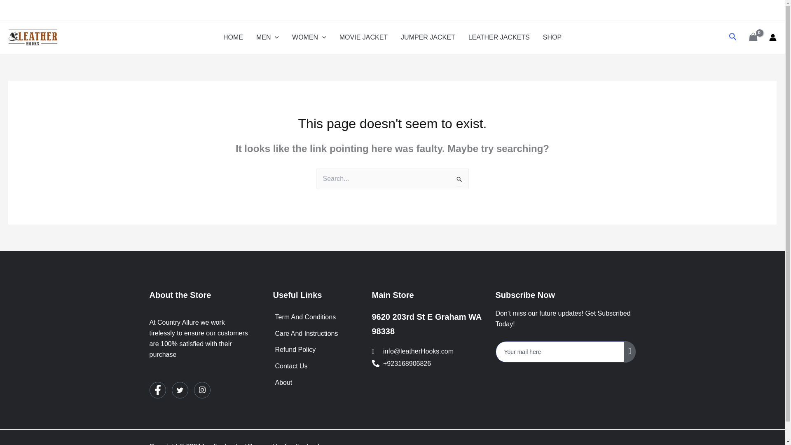 This screenshot has height=445, width=791. Describe the element at coordinates (363, 37) in the screenshot. I see `MOVIE JACKET` at that location.